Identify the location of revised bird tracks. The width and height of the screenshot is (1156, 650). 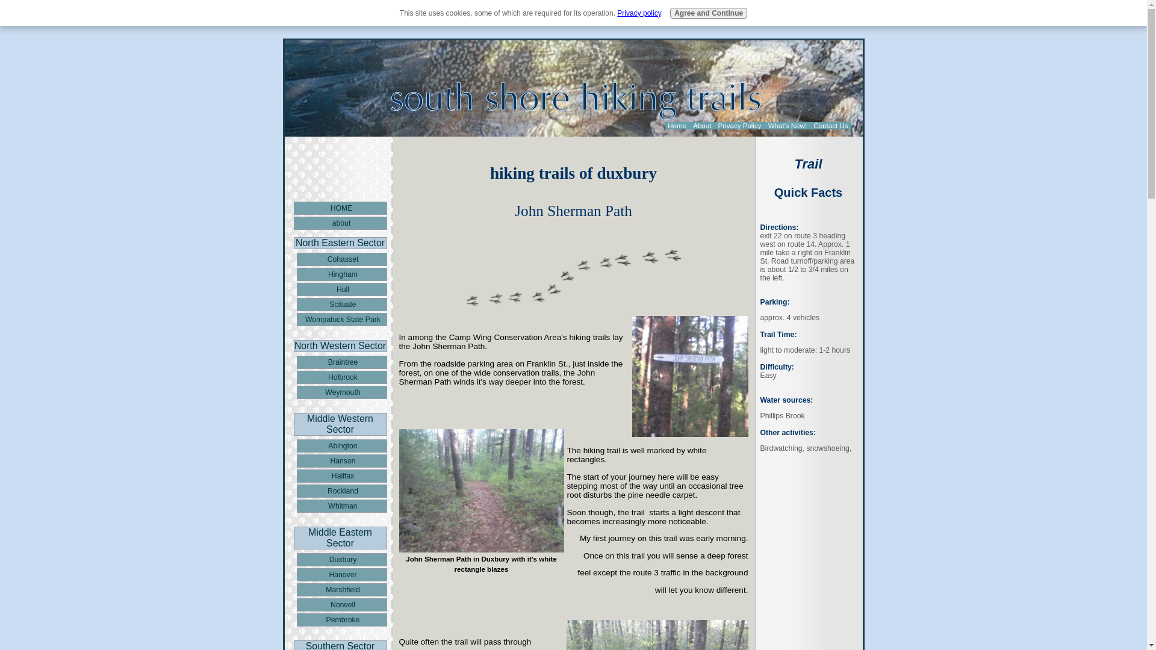
(573, 277).